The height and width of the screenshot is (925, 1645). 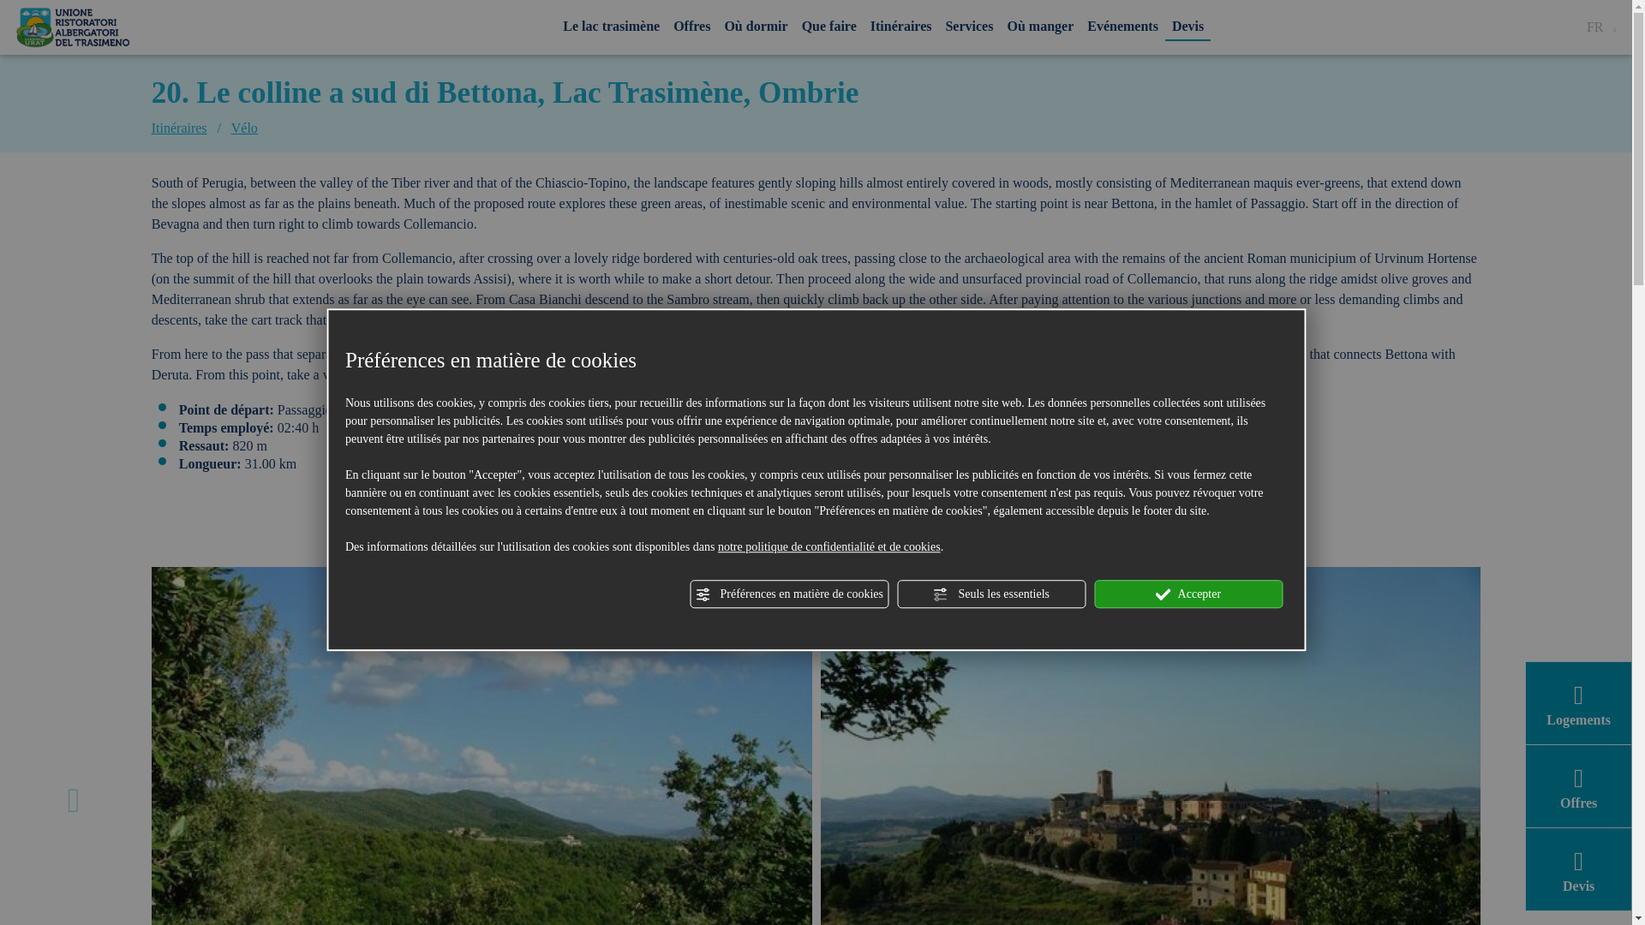 I want to click on Services, so click(x=968, y=26).